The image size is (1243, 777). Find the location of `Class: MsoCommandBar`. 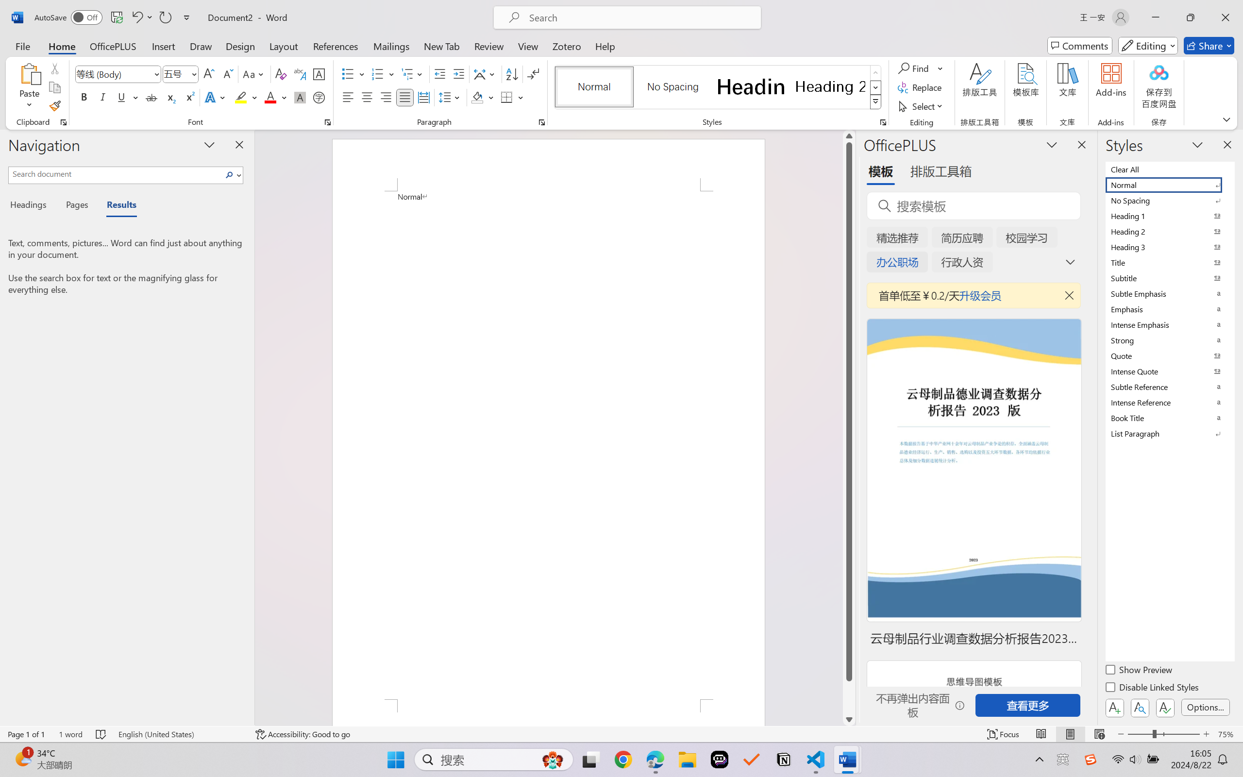

Class: MsoCommandBar is located at coordinates (621, 734).